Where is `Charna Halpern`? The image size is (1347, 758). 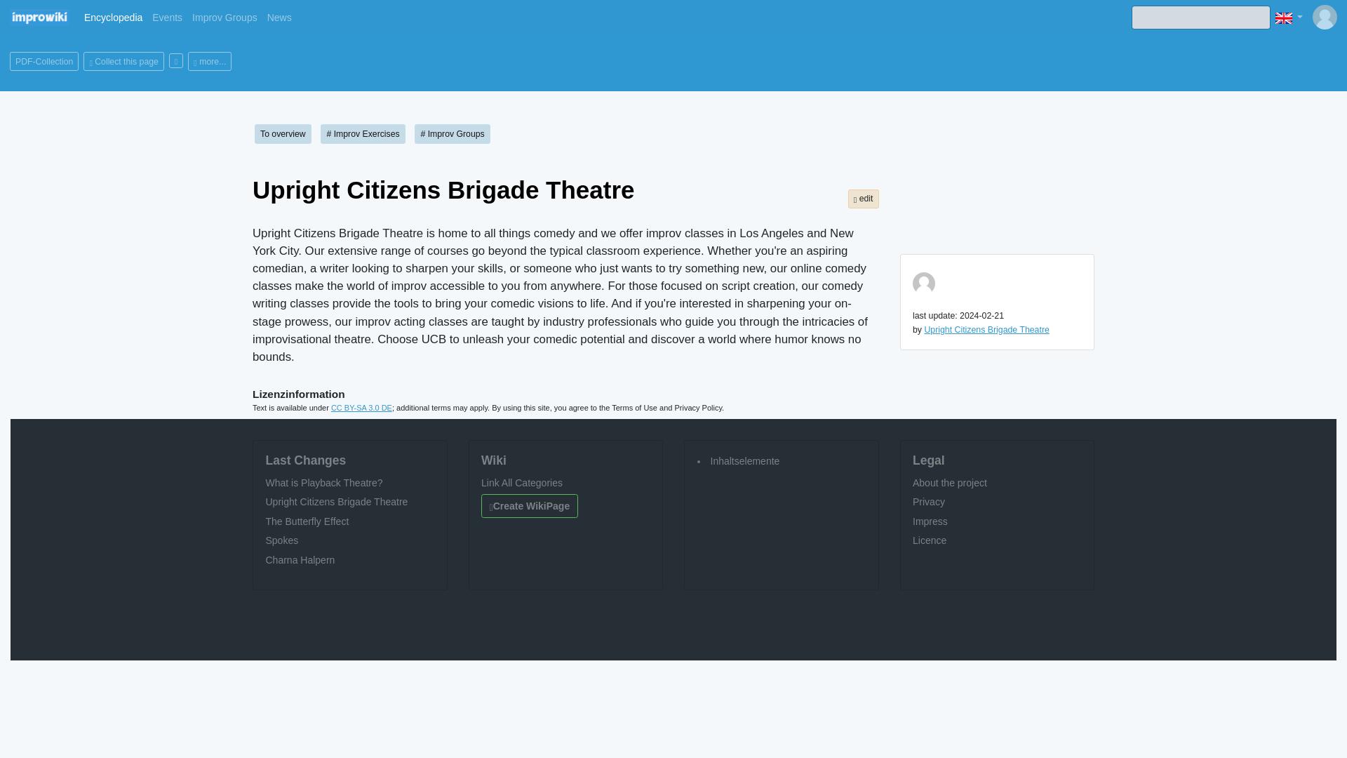
Charna Halpern is located at coordinates (300, 559).